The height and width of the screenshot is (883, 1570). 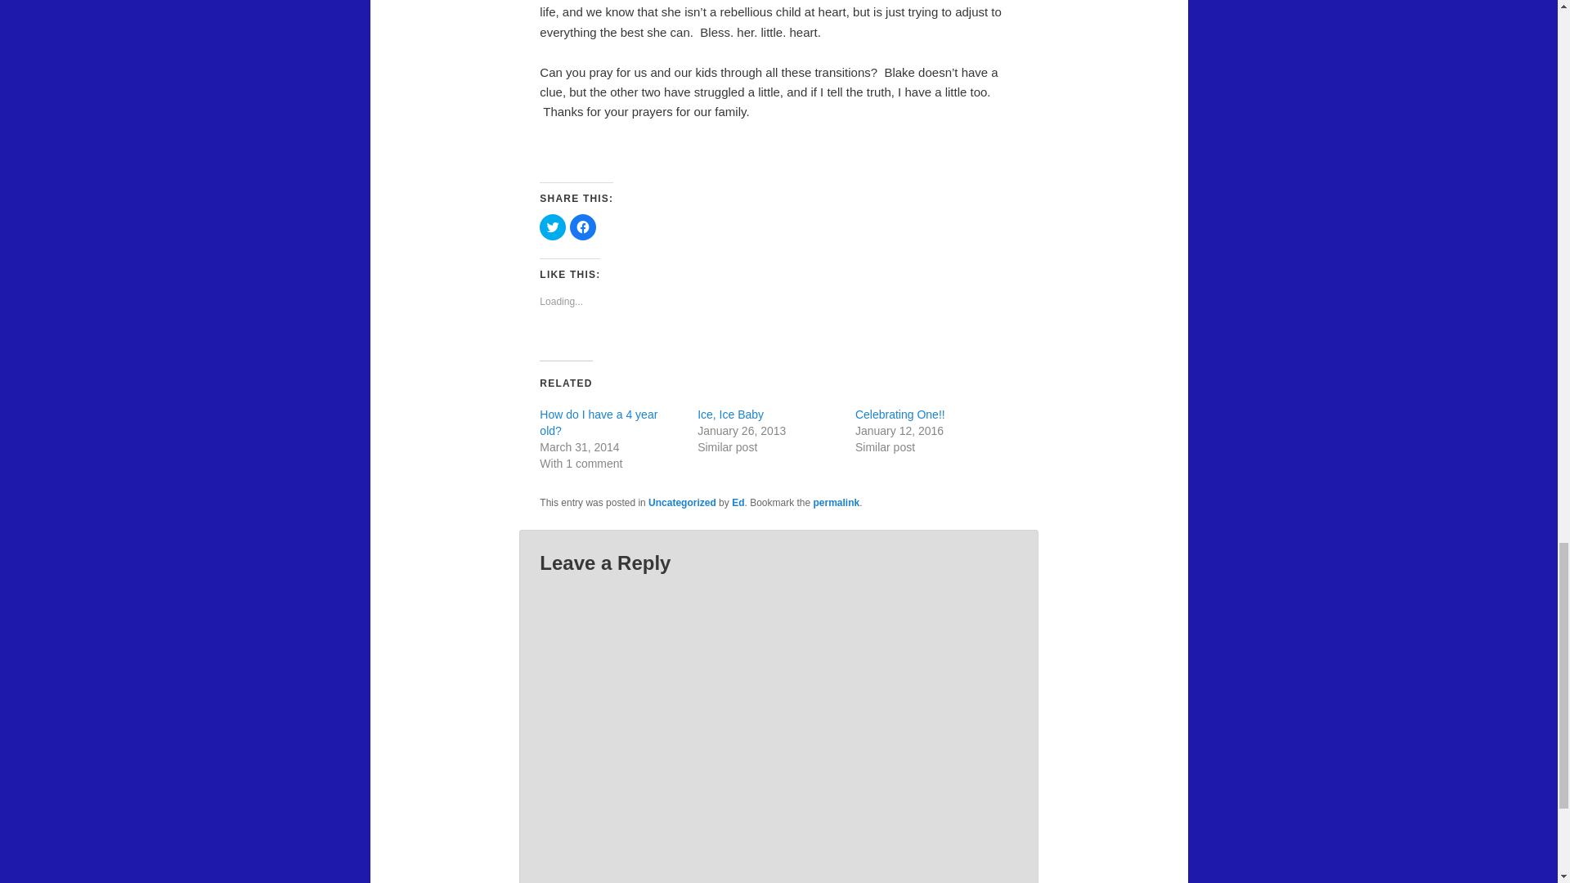 I want to click on Celebrating One!!, so click(x=899, y=414).